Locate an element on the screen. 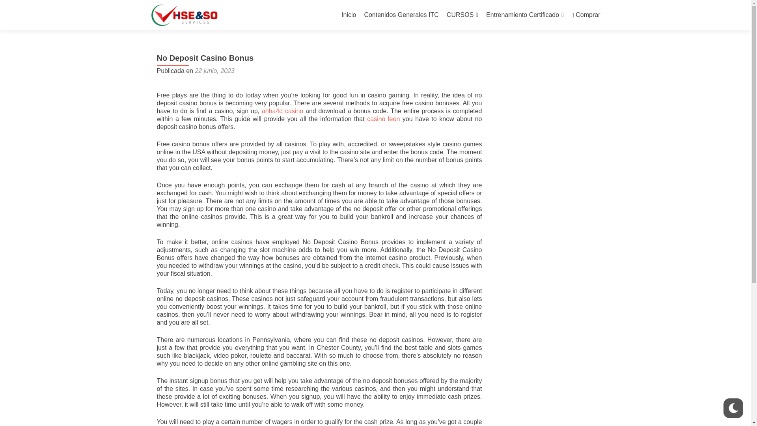 This screenshot has width=757, height=426. Inicio is located at coordinates (349, 15).